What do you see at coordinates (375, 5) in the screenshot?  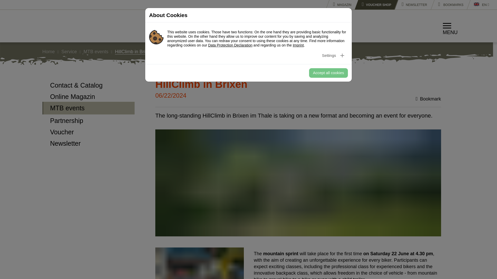 I see `Voucher Shop` at bounding box center [375, 5].